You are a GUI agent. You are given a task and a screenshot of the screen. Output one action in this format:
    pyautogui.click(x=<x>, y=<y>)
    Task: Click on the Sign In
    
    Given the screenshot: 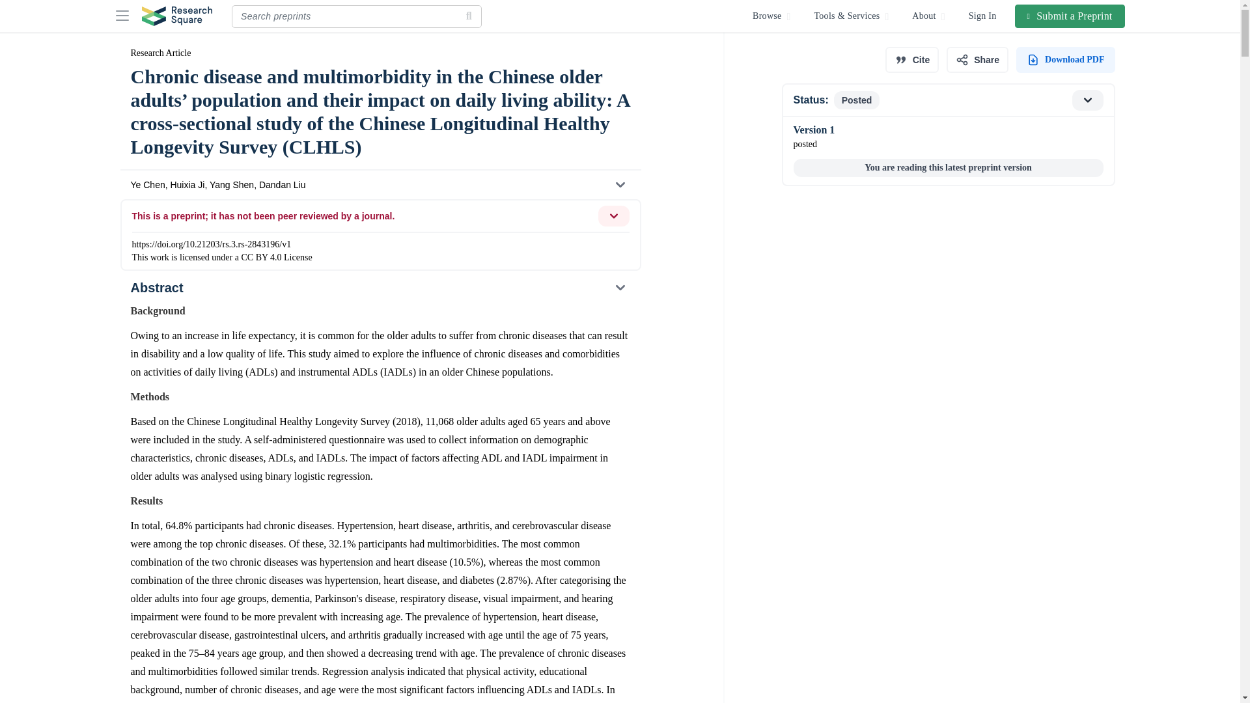 What is the action you would take?
    pyautogui.click(x=983, y=16)
    